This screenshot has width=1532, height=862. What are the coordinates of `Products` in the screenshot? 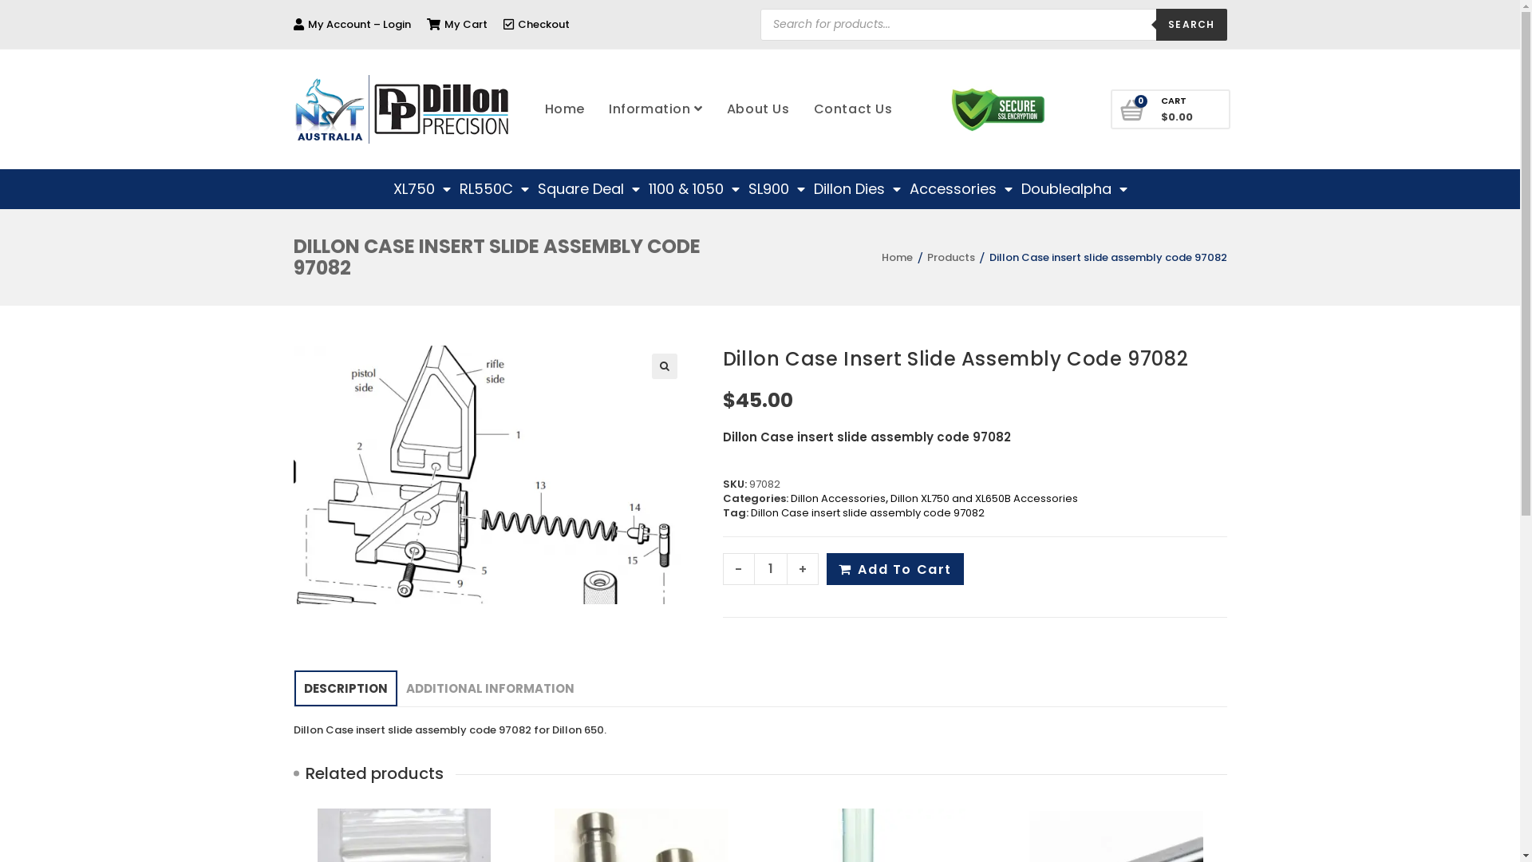 It's located at (951, 257).